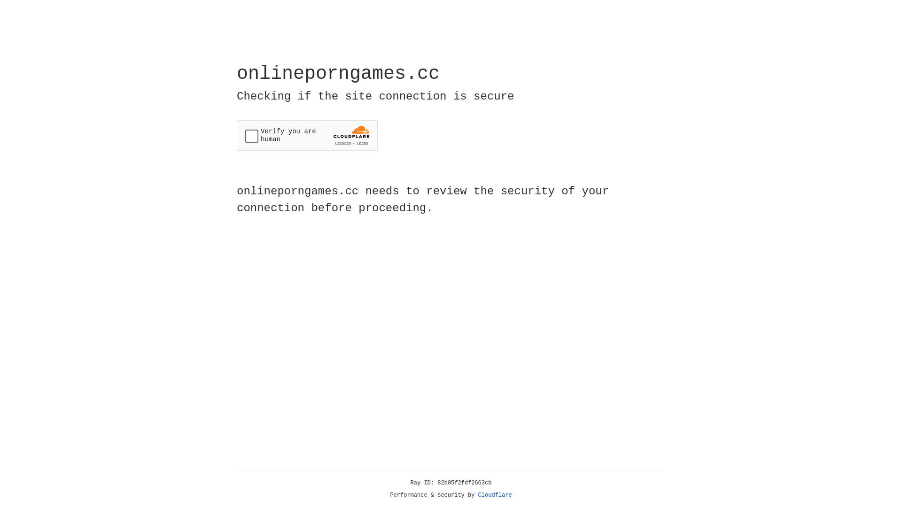  Describe the element at coordinates (495, 495) in the screenshot. I see `Cloudflare` at that location.